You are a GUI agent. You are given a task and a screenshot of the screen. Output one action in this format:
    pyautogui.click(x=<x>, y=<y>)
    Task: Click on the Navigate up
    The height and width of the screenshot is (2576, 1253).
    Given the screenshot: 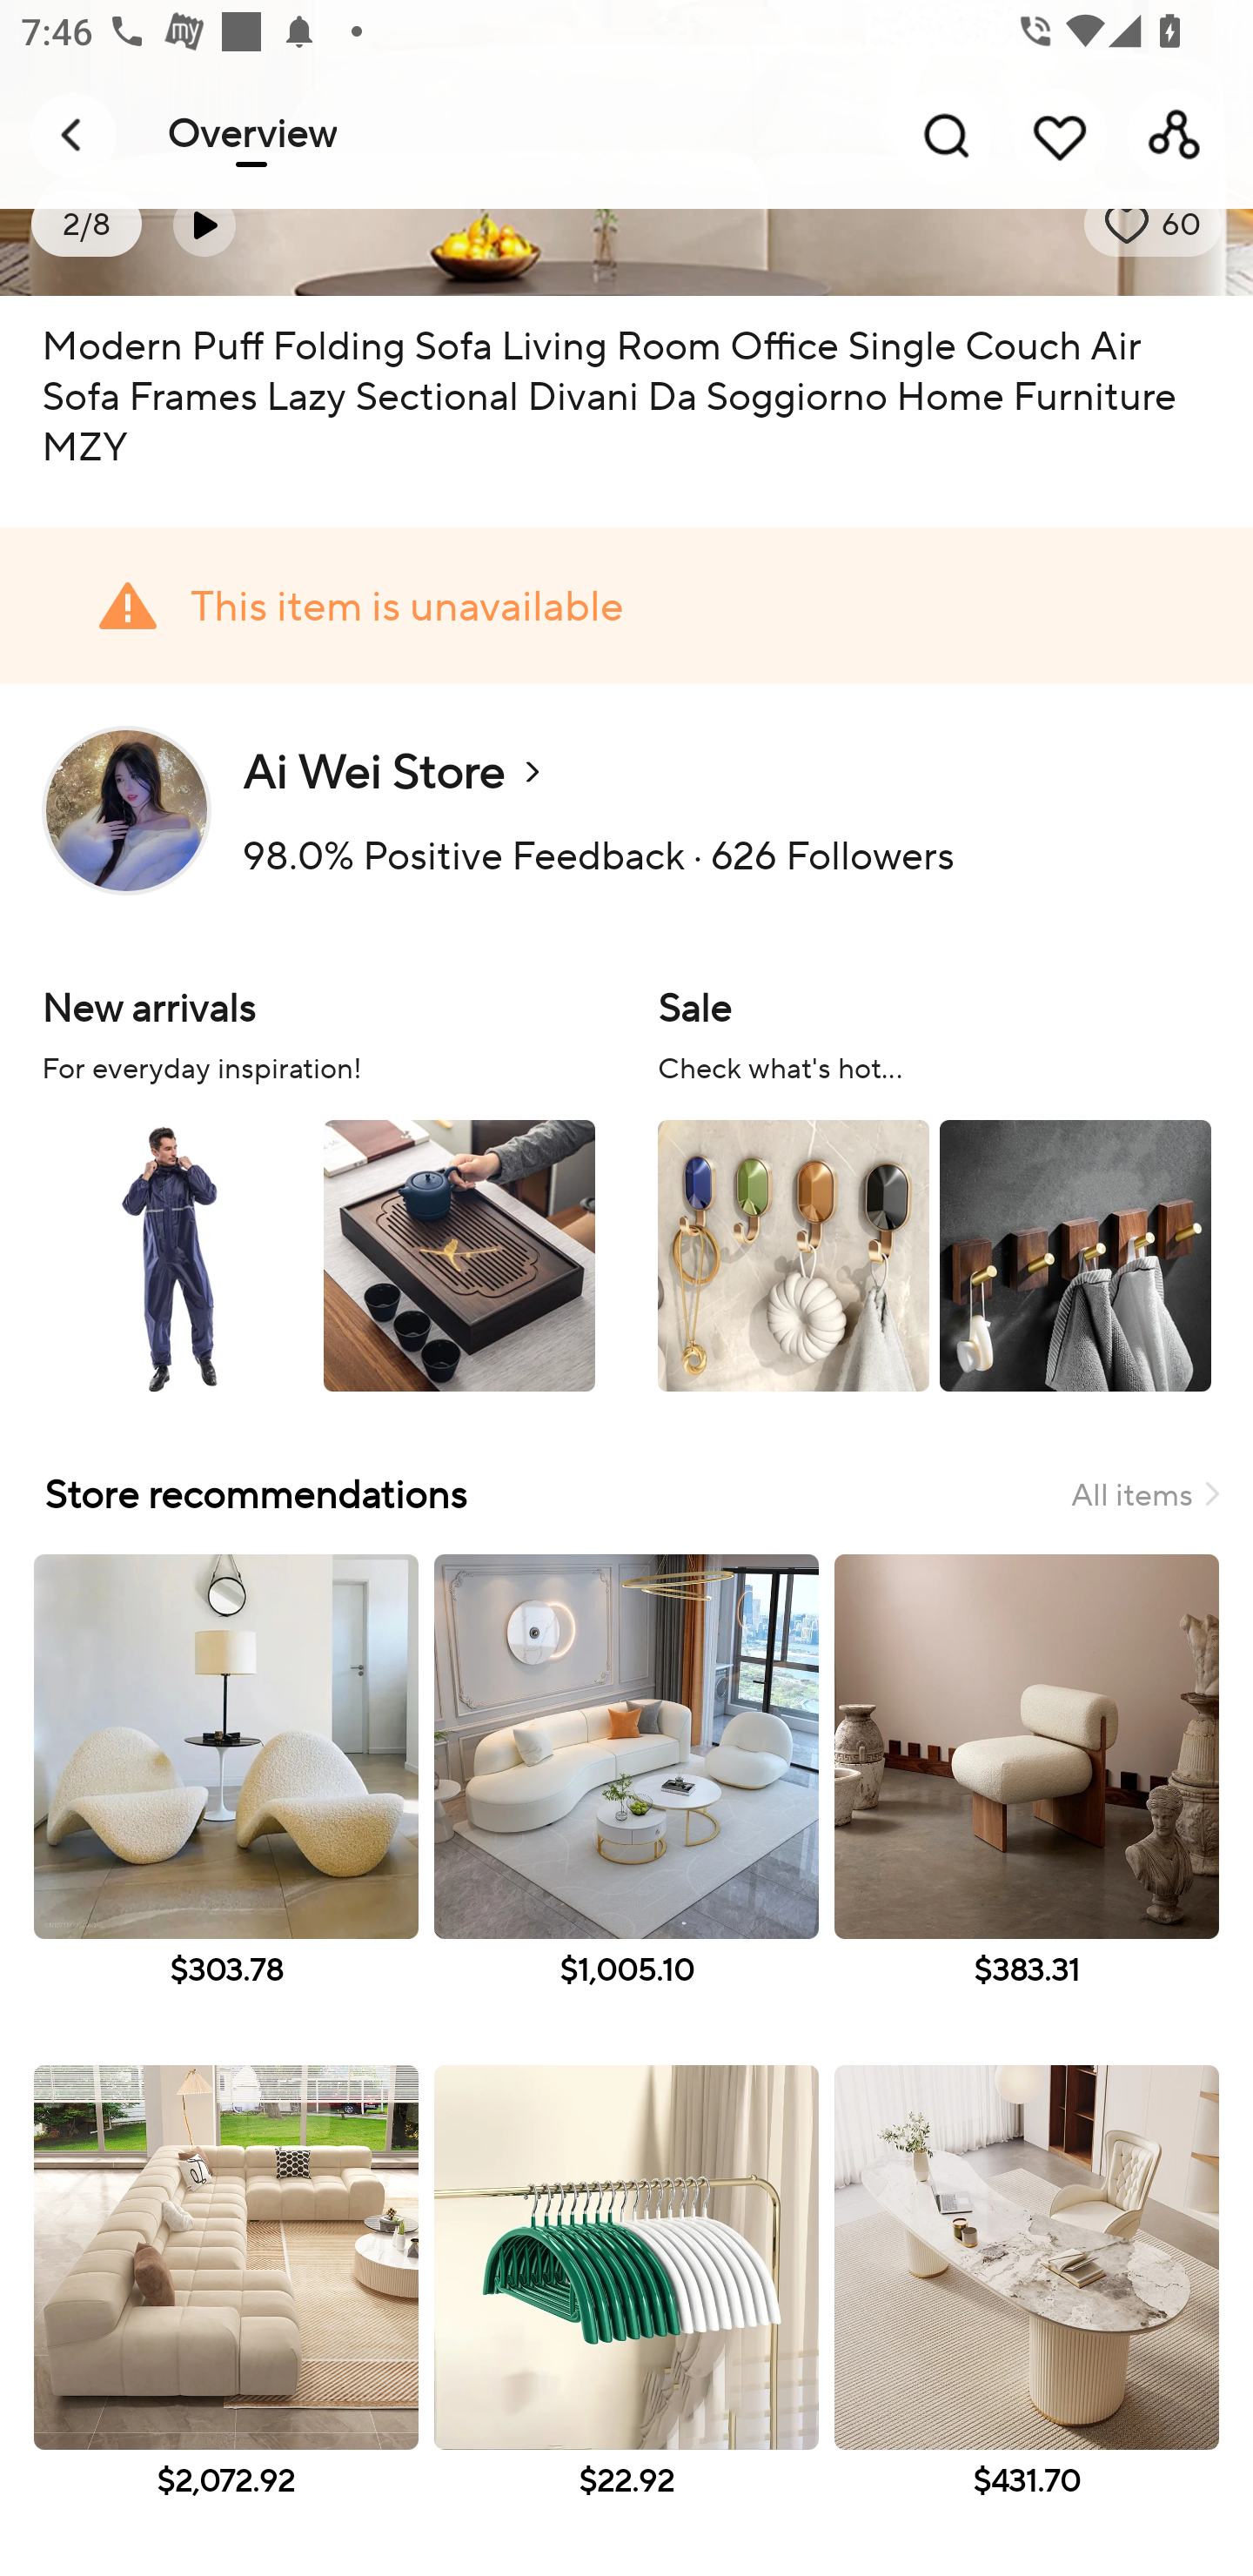 What is the action you would take?
    pyautogui.click(x=73, y=135)
    